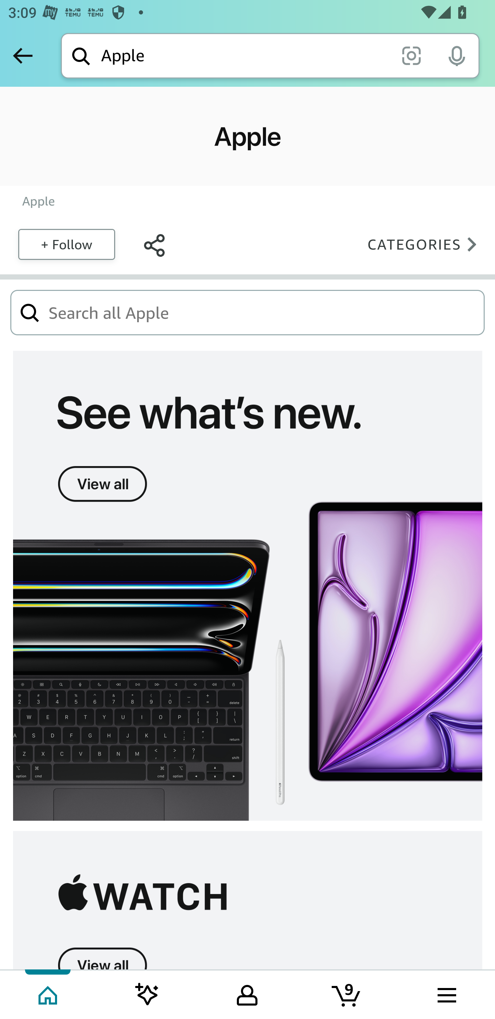 Image resolution: width=495 pixels, height=1019 pixels. What do you see at coordinates (247, 586) in the screenshot?
I see `learn more` at bounding box center [247, 586].